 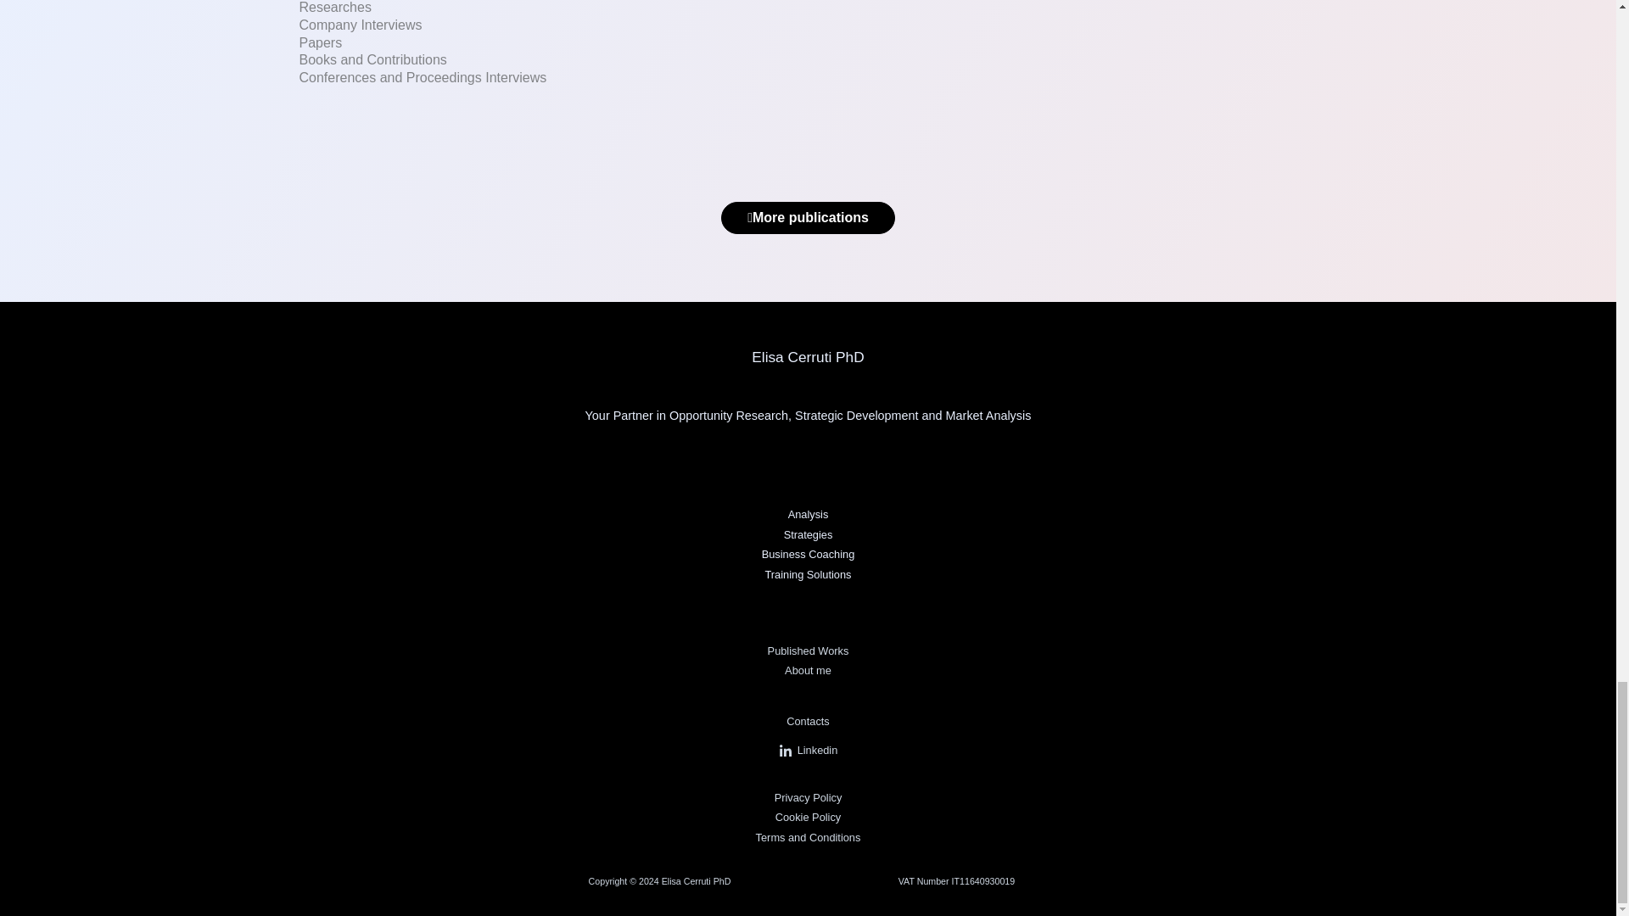 What do you see at coordinates (808, 816) in the screenshot?
I see `Cookie Policy ` at bounding box center [808, 816].